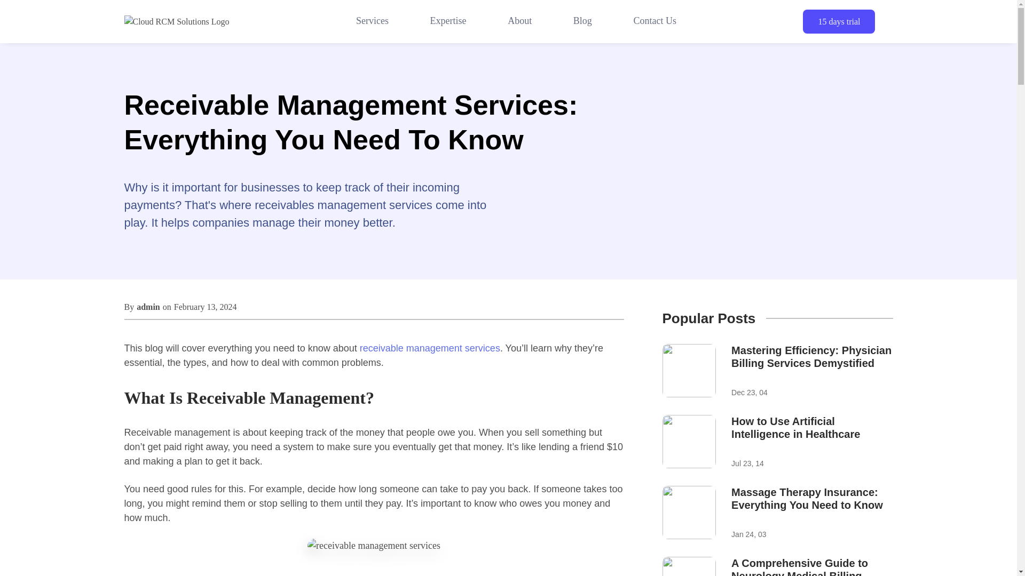 This screenshot has height=576, width=1025. I want to click on Services, so click(777, 442).